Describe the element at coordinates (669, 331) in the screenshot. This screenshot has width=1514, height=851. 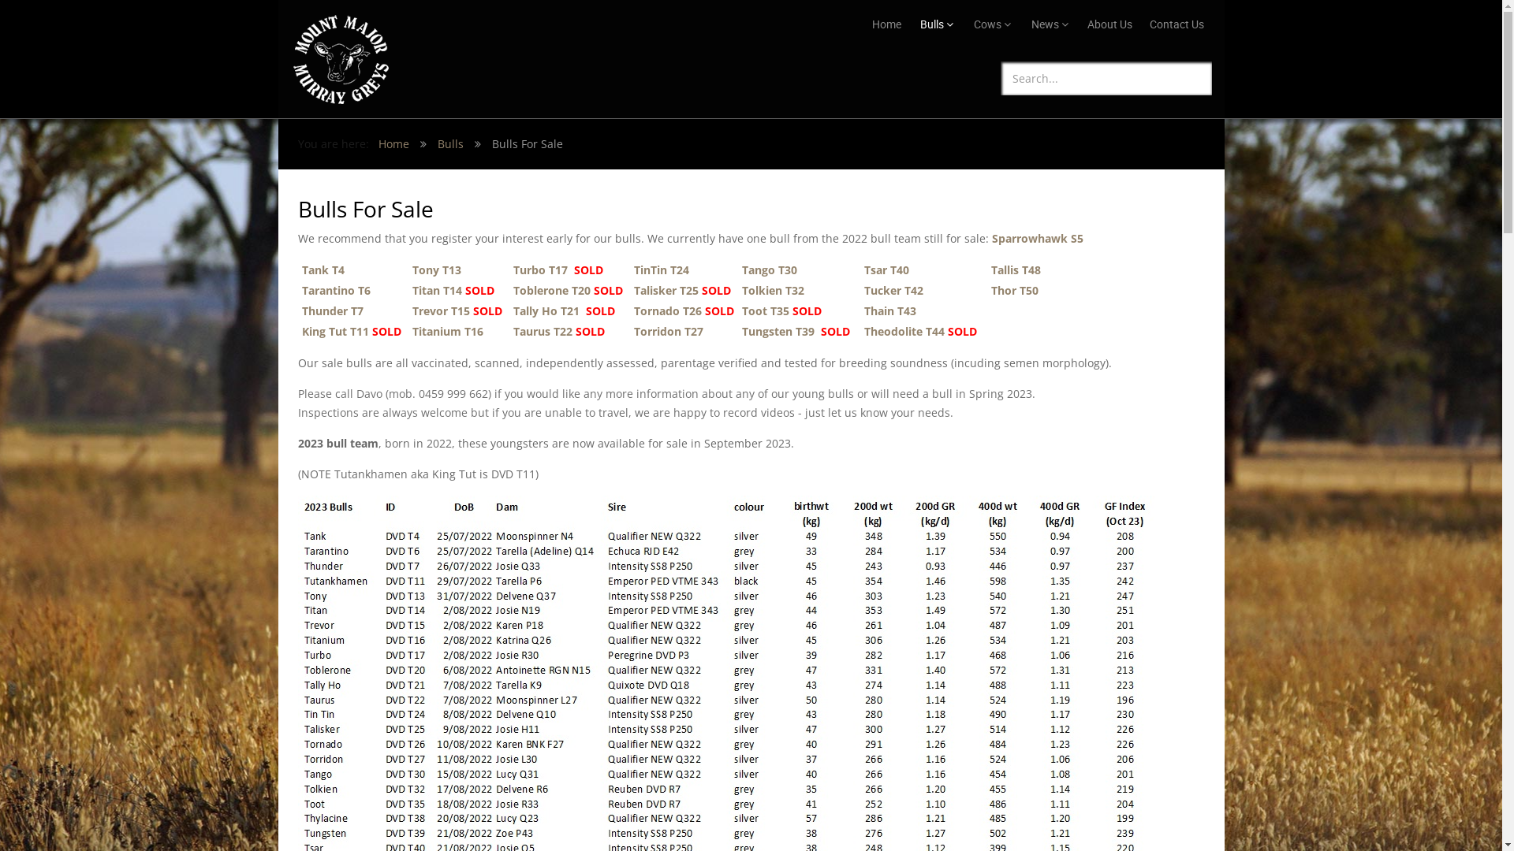
I see `Torridon T27` at that location.